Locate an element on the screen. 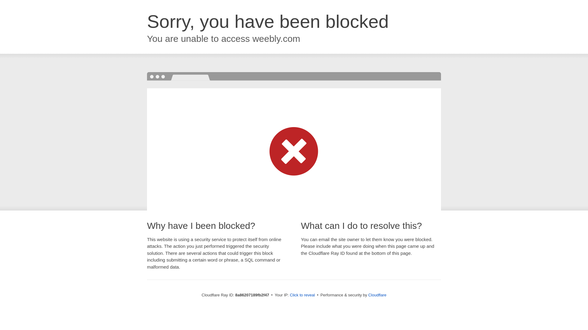 This screenshot has width=588, height=330. Click to reveal is located at coordinates (302, 295).